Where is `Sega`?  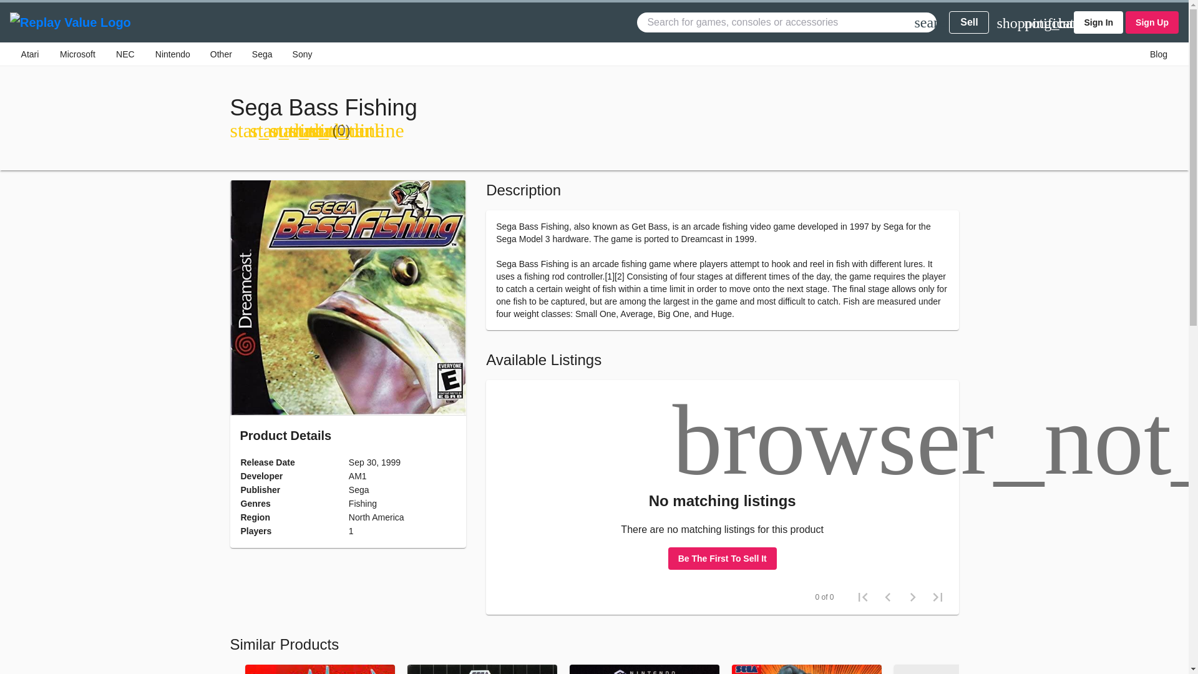 Sega is located at coordinates (262, 54).